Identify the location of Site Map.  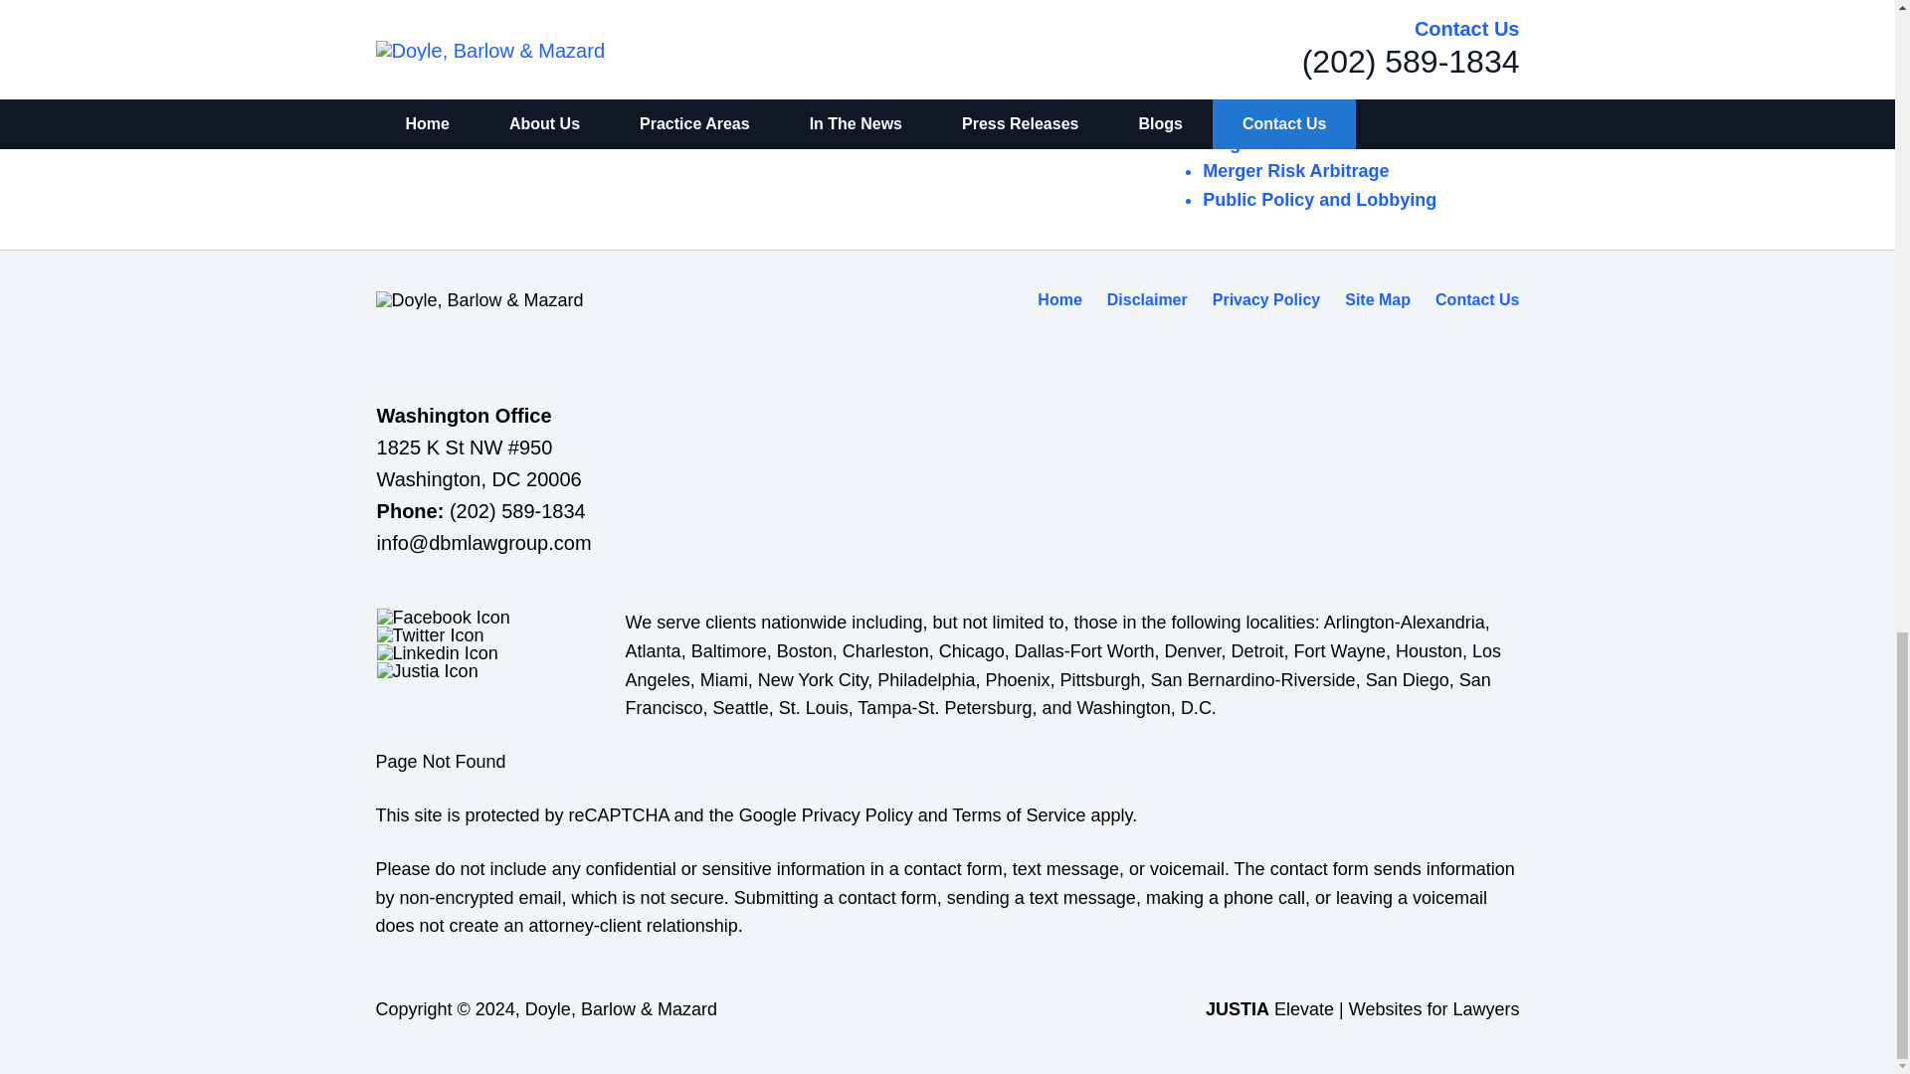
(1377, 298).